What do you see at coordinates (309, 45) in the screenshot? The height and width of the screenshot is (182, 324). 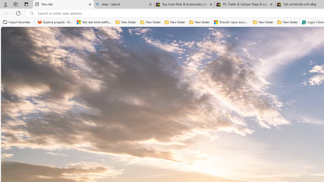 I see `More Options` at bounding box center [309, 45].